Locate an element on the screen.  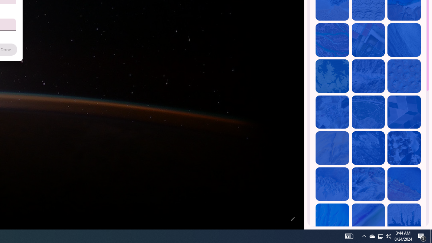
Antarctica is located at coordinates (404, 148).